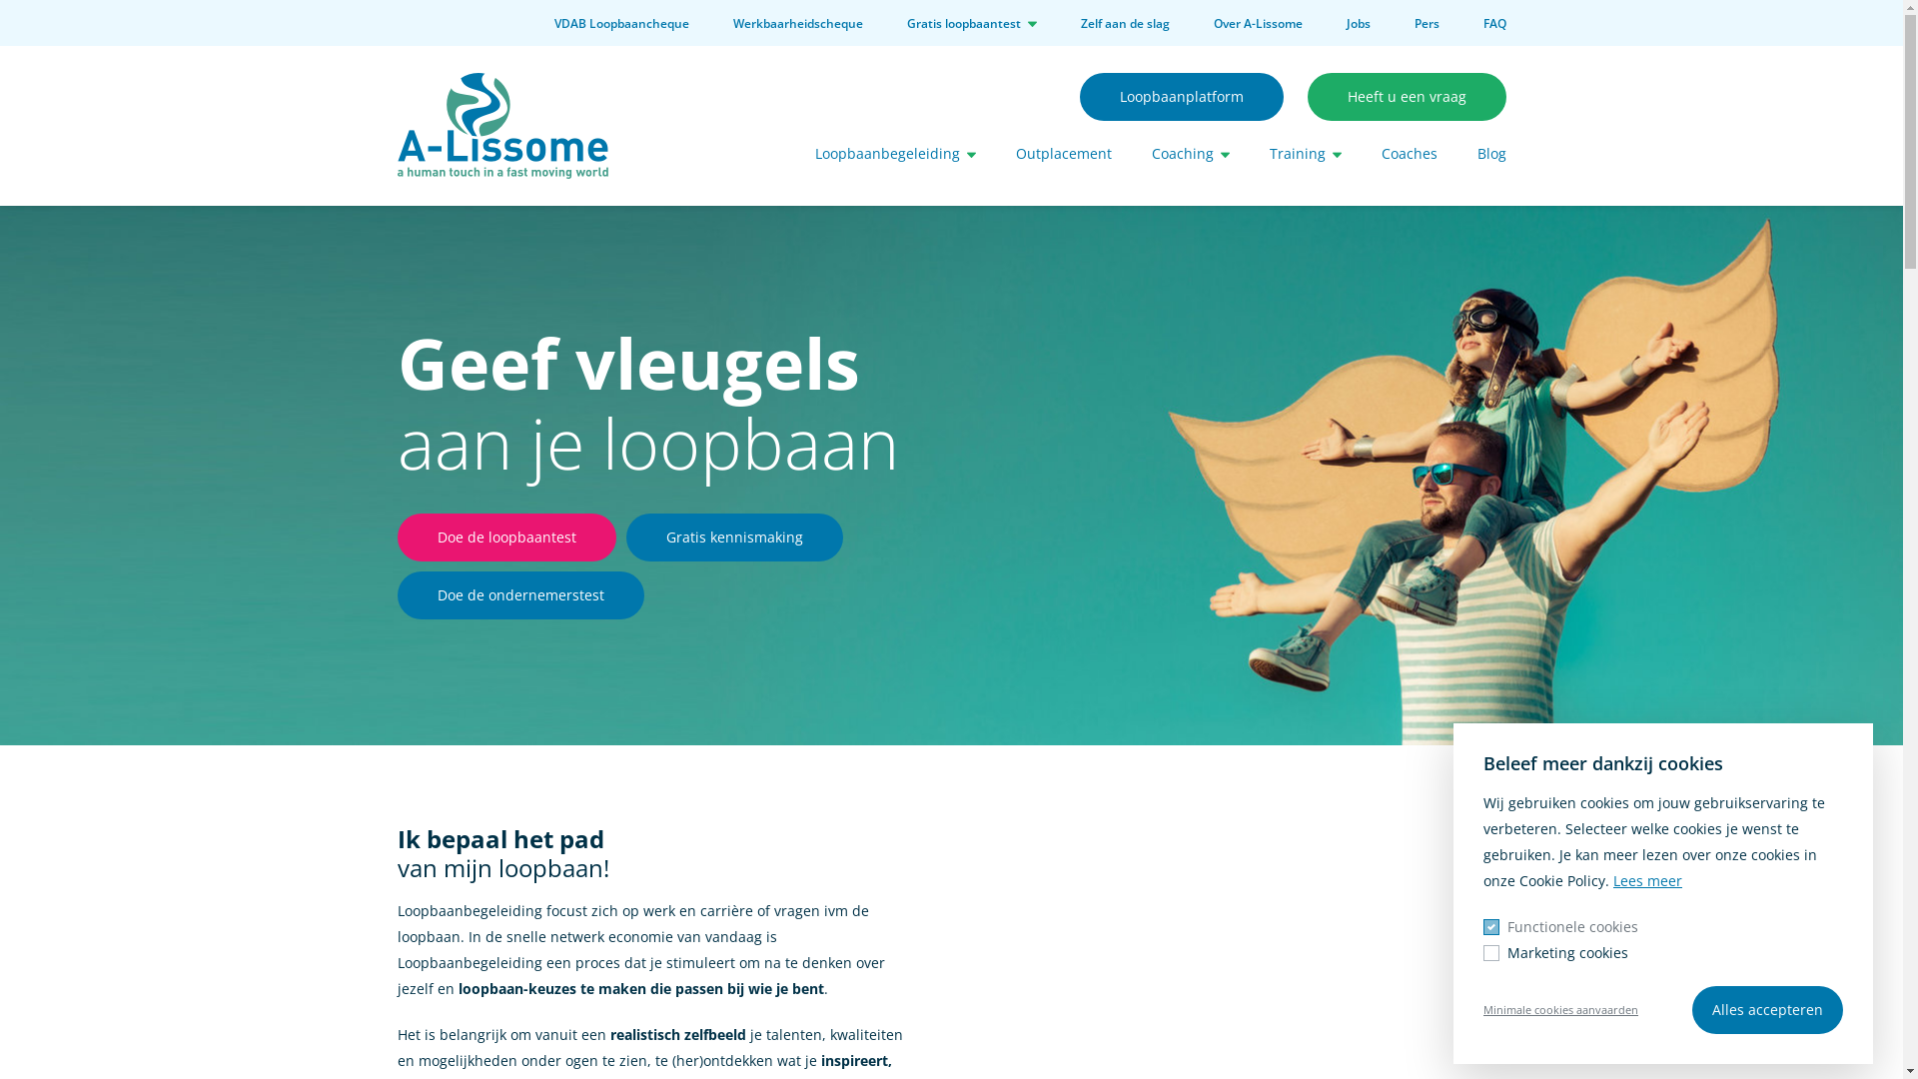  What do you see at coordinates (1407, 97) in the screenshot?
I see `Heeft u een vraag` at bounding box center [1407, 97].